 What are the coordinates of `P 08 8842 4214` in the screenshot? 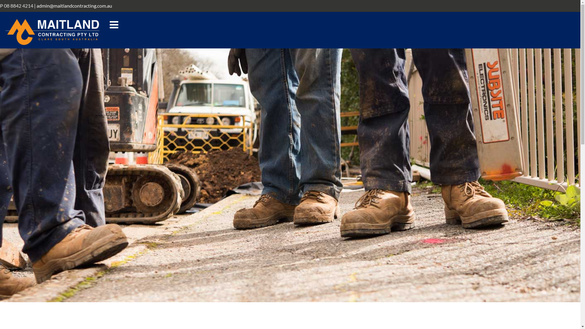 It's located at (16, 5).